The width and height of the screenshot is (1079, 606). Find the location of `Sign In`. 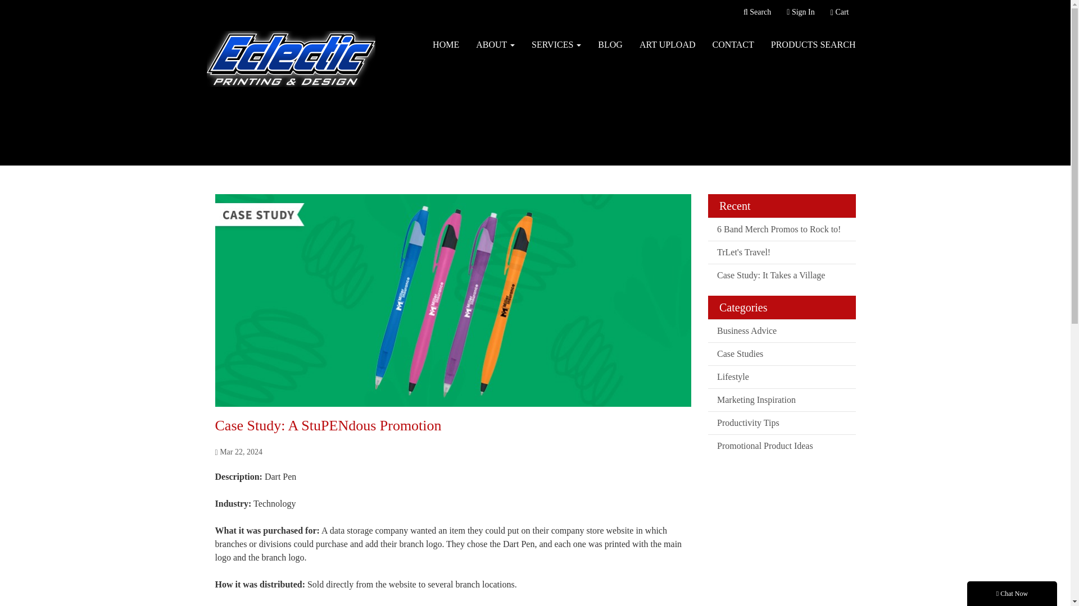

Sign In is located at coordinates (800, 12).